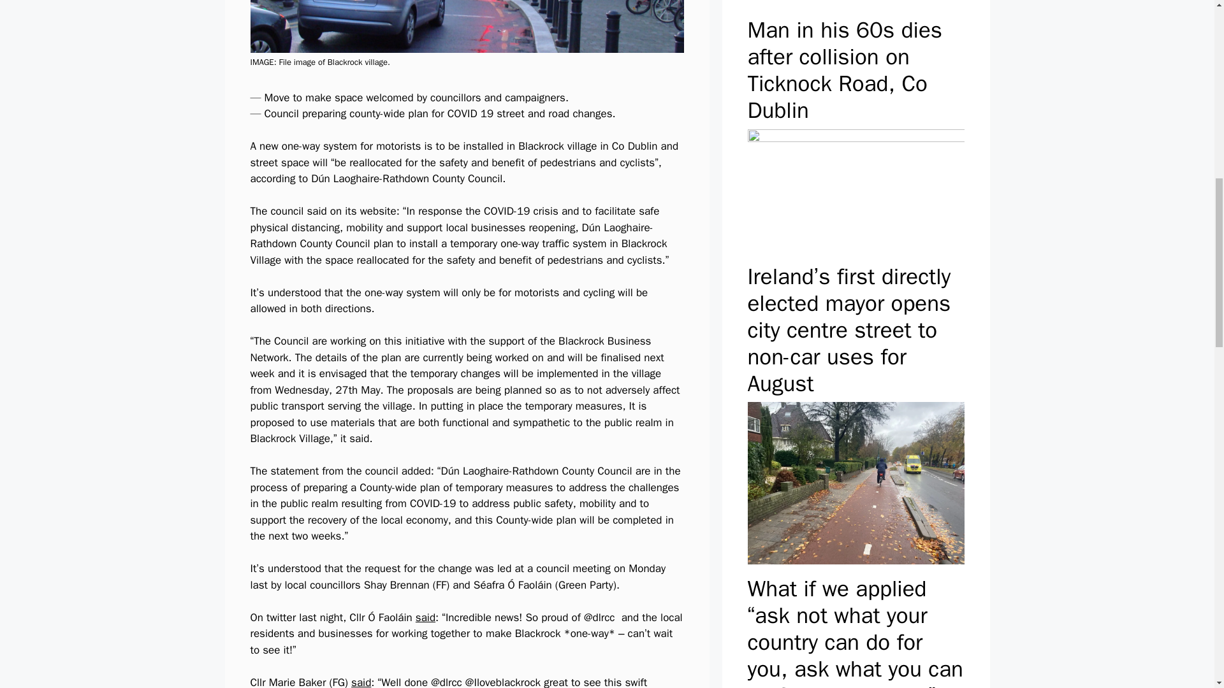 Image resolution: width=1224 pixels, height=688 pixels. What do you see at coordinates (426, 617) in the screenshot?
I see `said` at bounding box center [426, 617].